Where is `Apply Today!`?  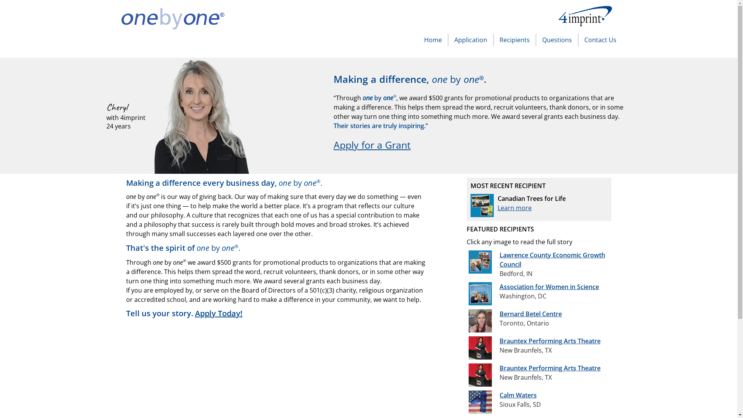
Apply Today! is located at coordinates (219, 313).